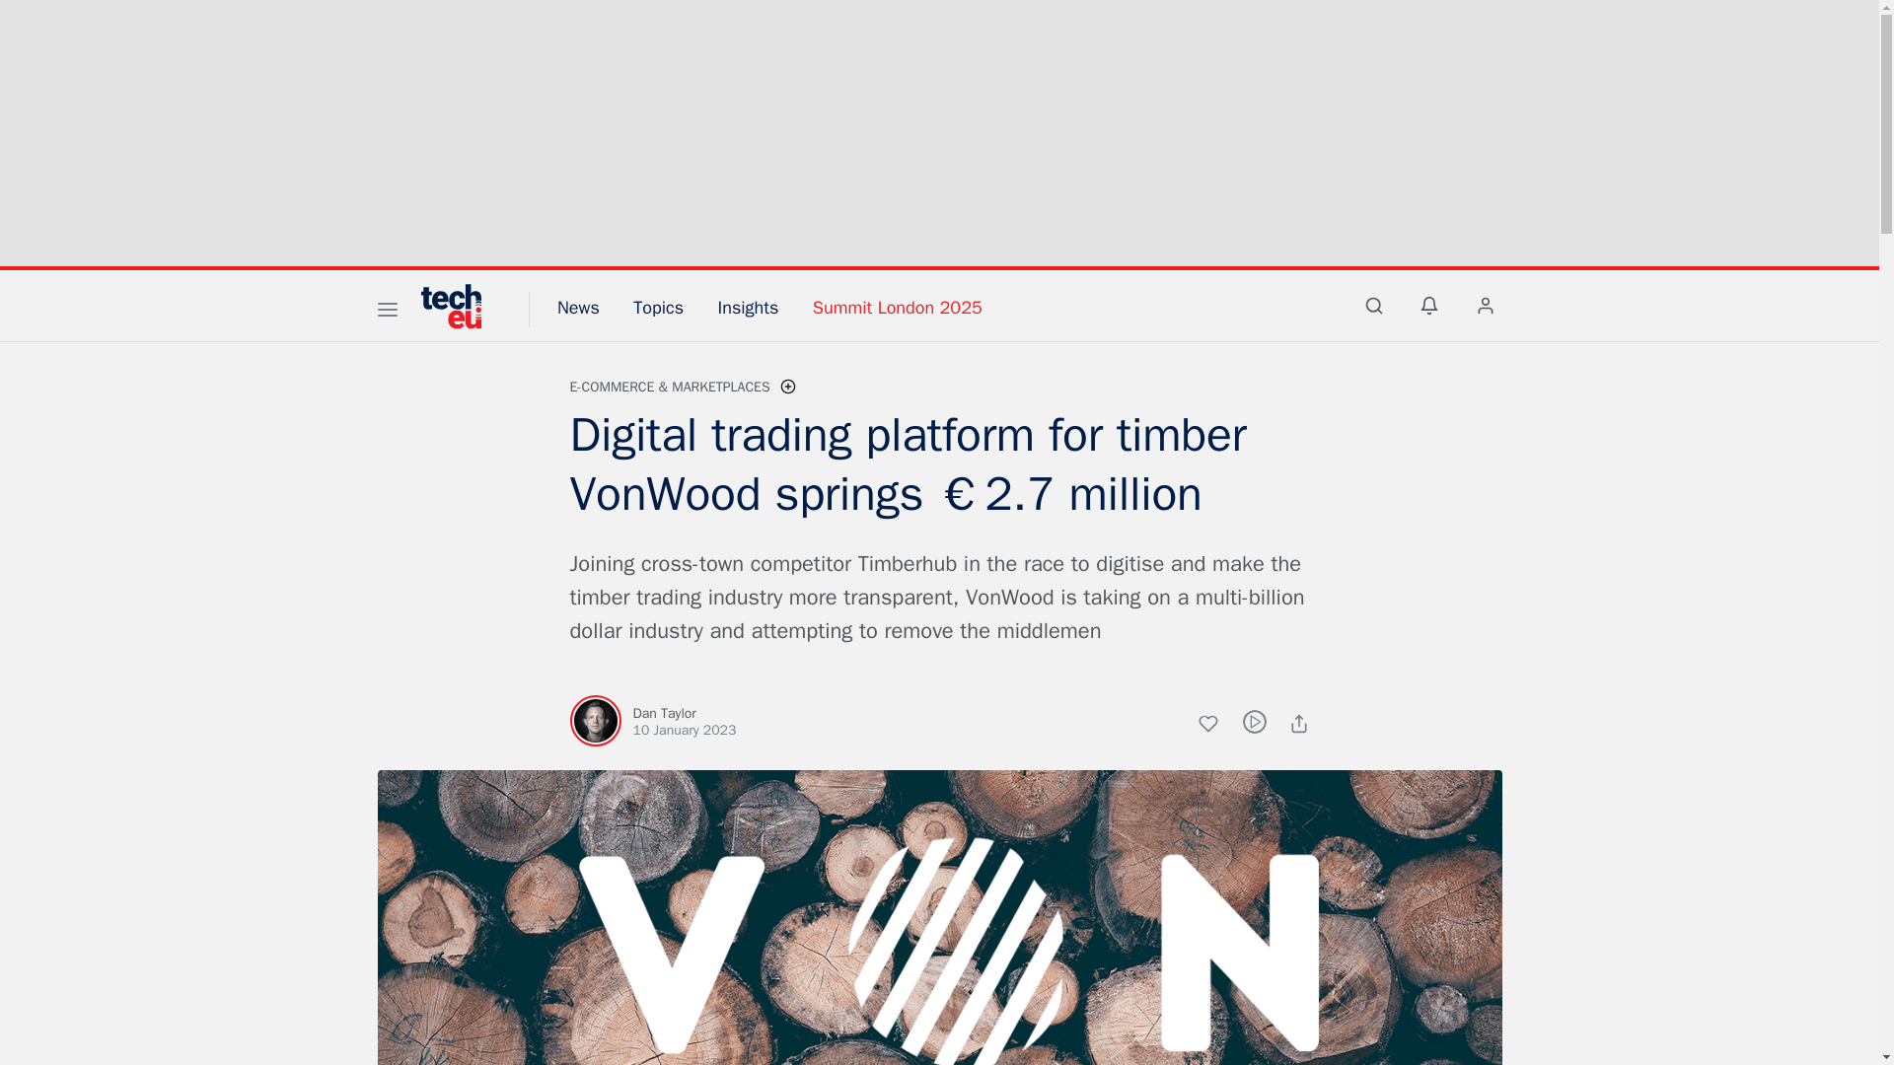 Image resolution: width=1894 pixels, height=1065 pixels. Describe the element at coordinates (1218, 726) in the screenshot. I see `Like` at that location.